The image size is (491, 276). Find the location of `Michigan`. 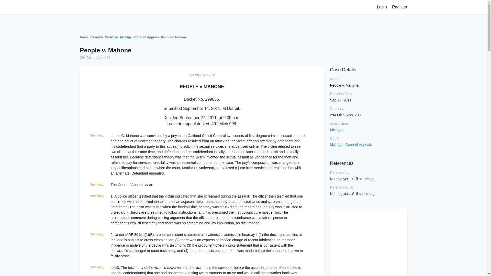

Michigan is located at coordinates (337, 130).